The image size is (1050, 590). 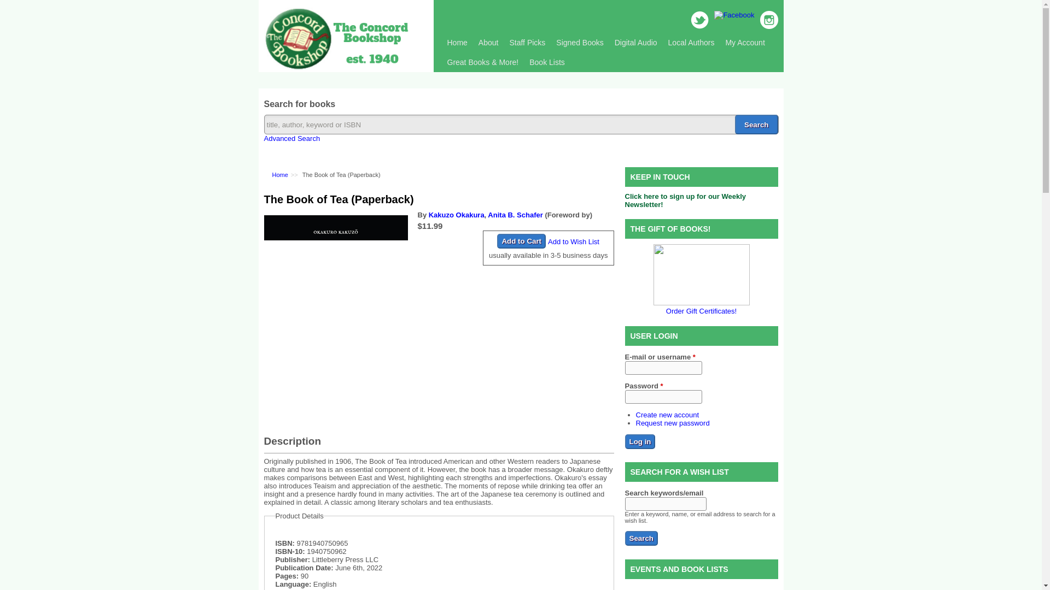 I want to click on Digital Audio, so click(x=635, y=43).